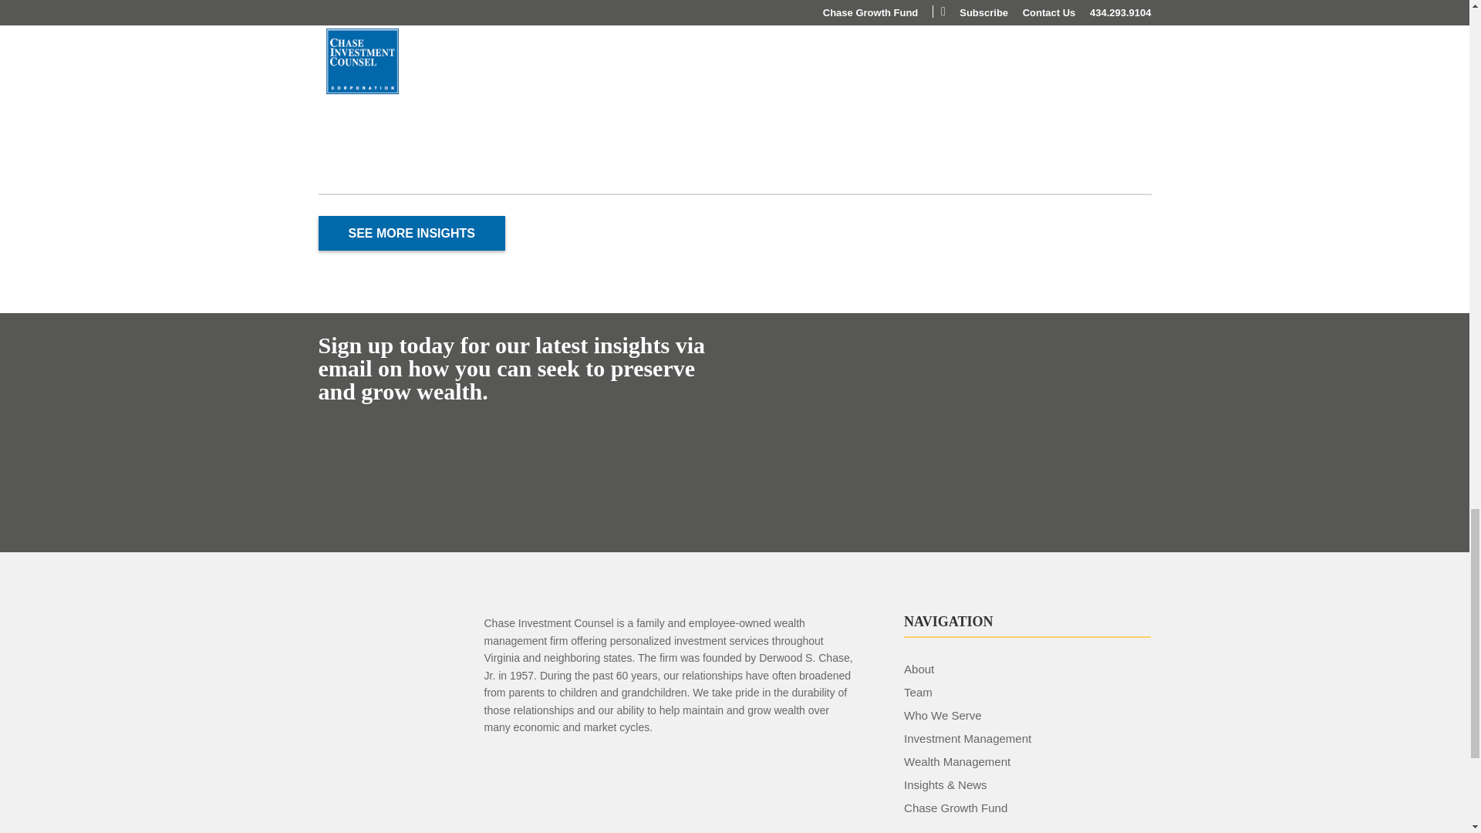  Describe the element at coordinates (955, 808) in the screenshot. I see `Chase Growth Fund` at that location.